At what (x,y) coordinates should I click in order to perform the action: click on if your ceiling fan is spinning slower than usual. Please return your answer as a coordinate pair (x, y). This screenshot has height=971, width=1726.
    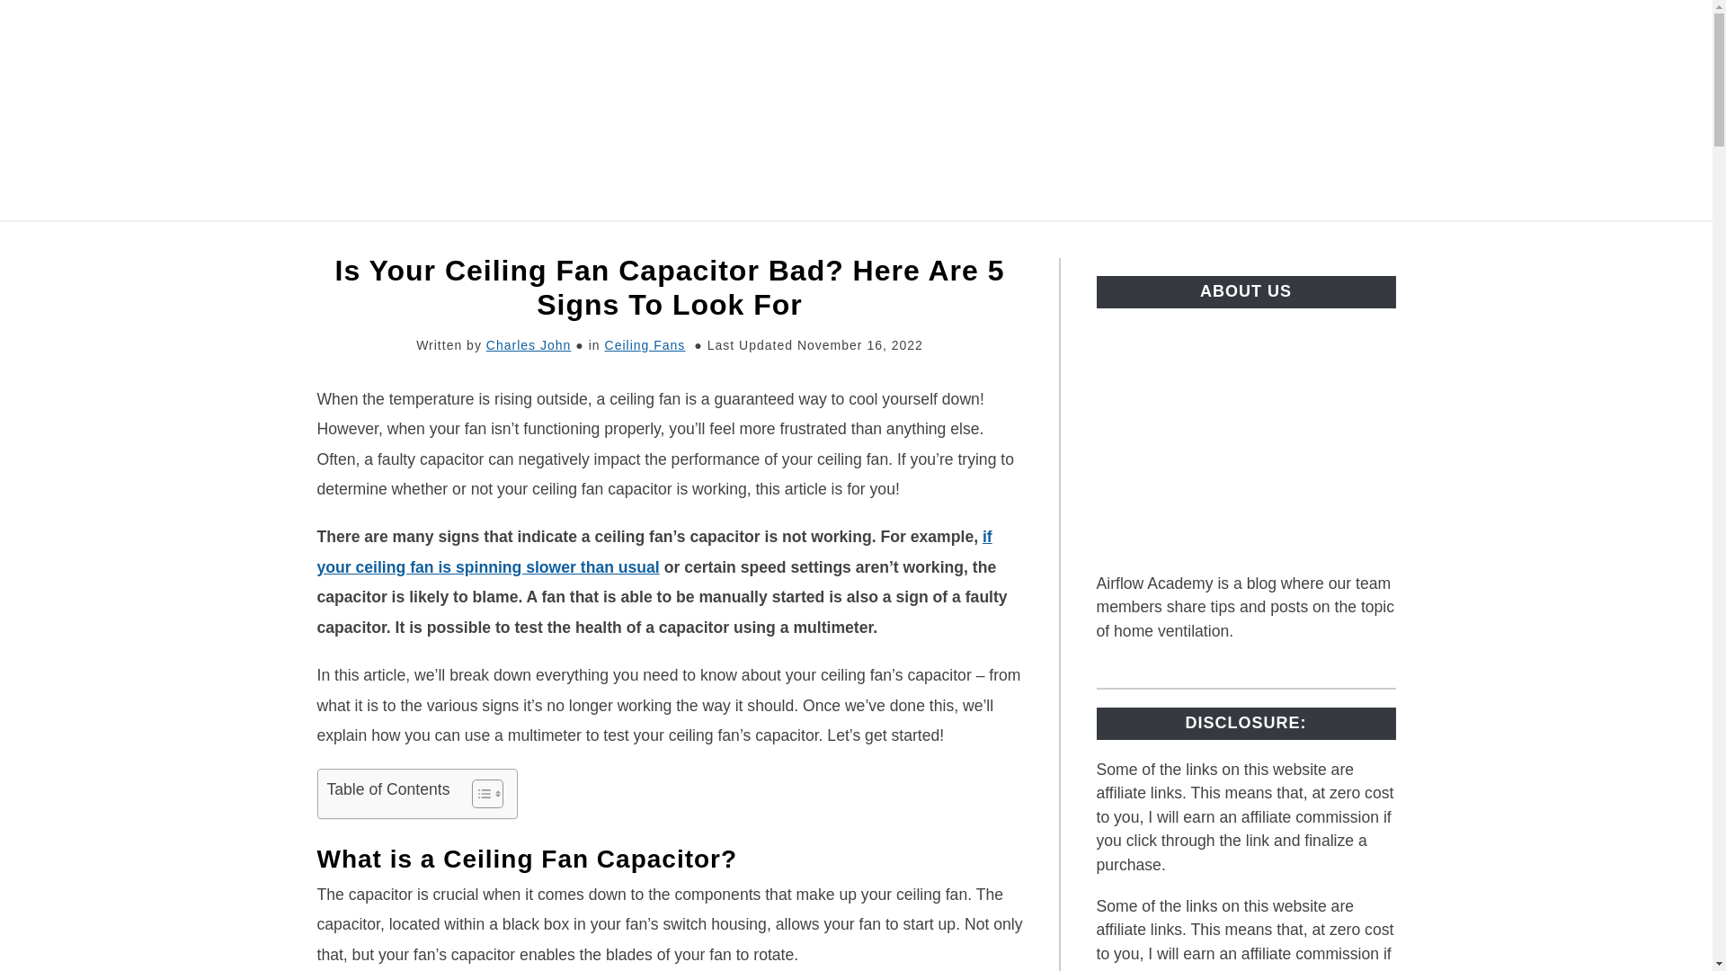
    Looking at the image, I should click on (653, 552).